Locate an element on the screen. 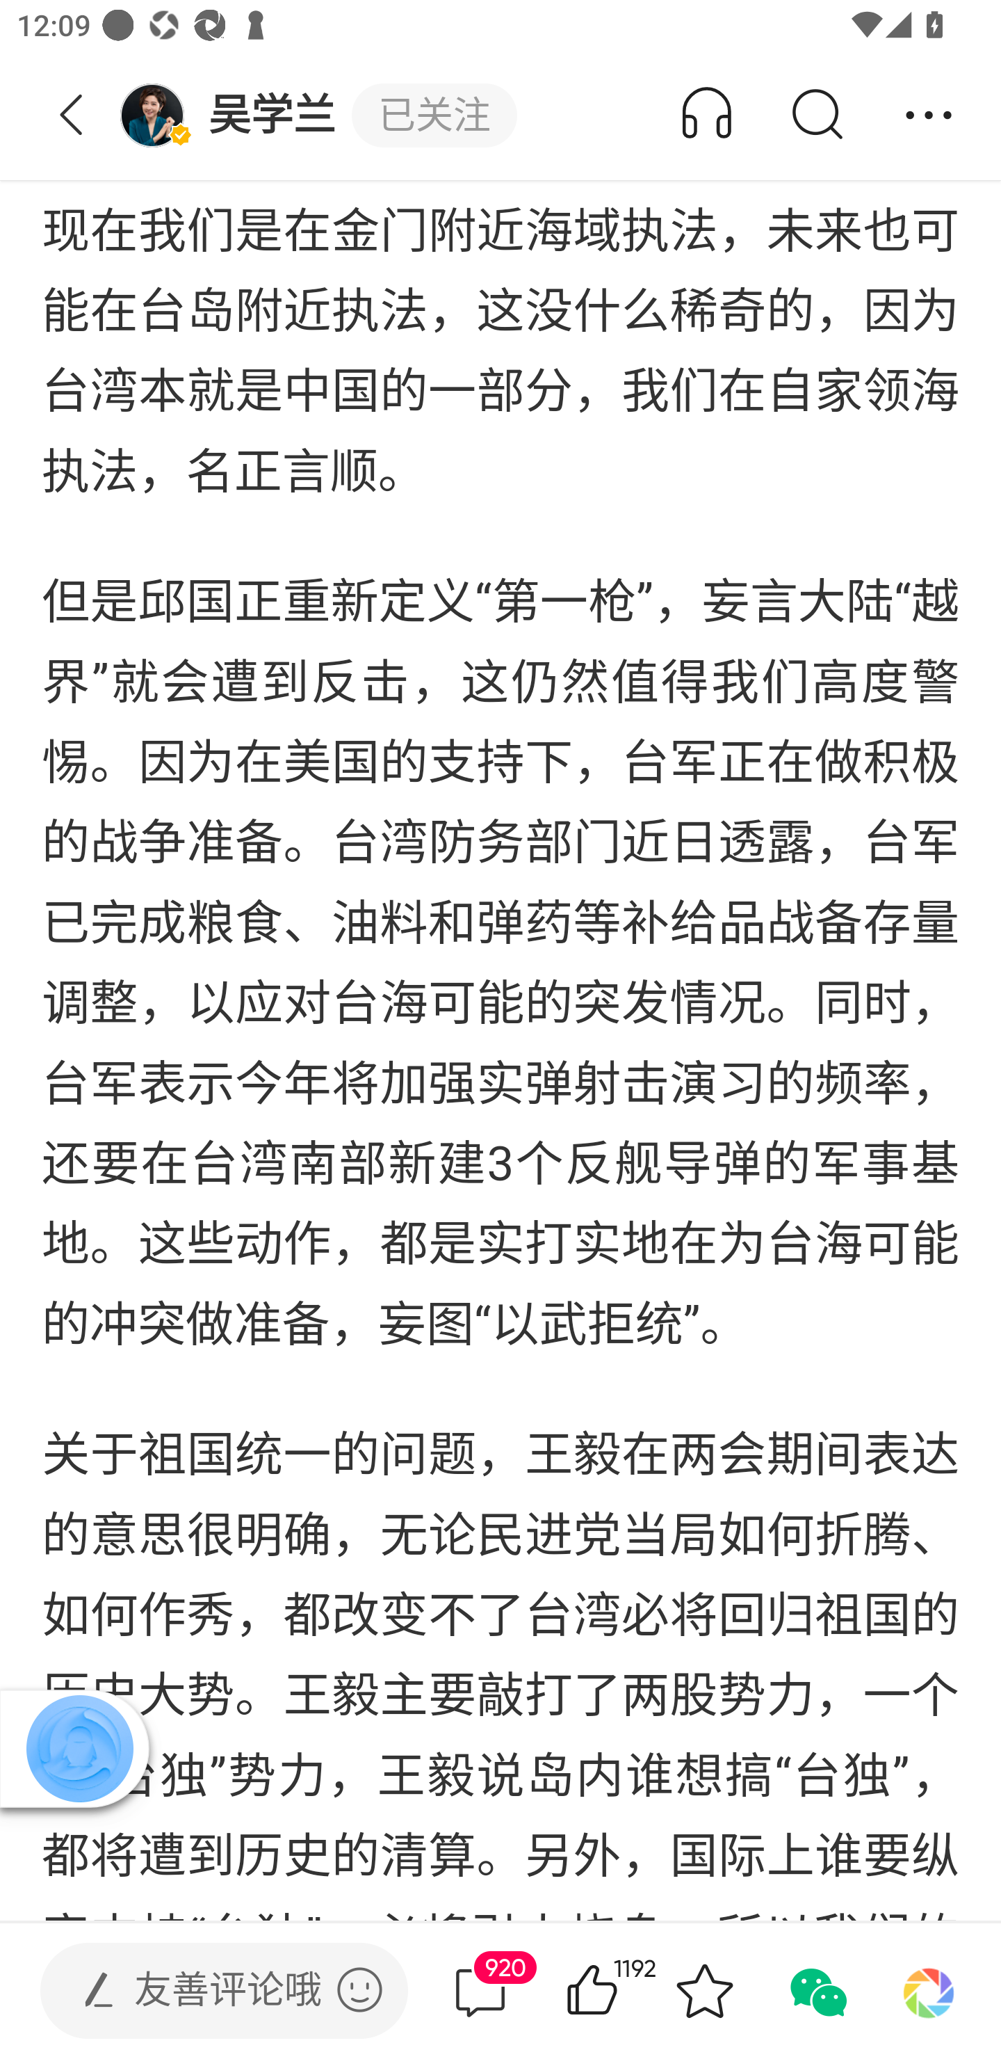   is located at coordinates (359, 1989).